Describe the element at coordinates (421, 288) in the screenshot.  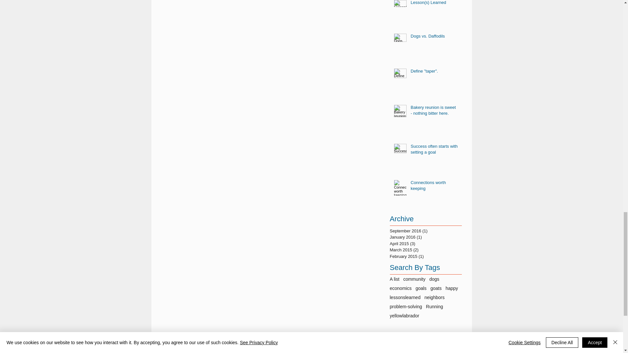
I see `goals` at that location.